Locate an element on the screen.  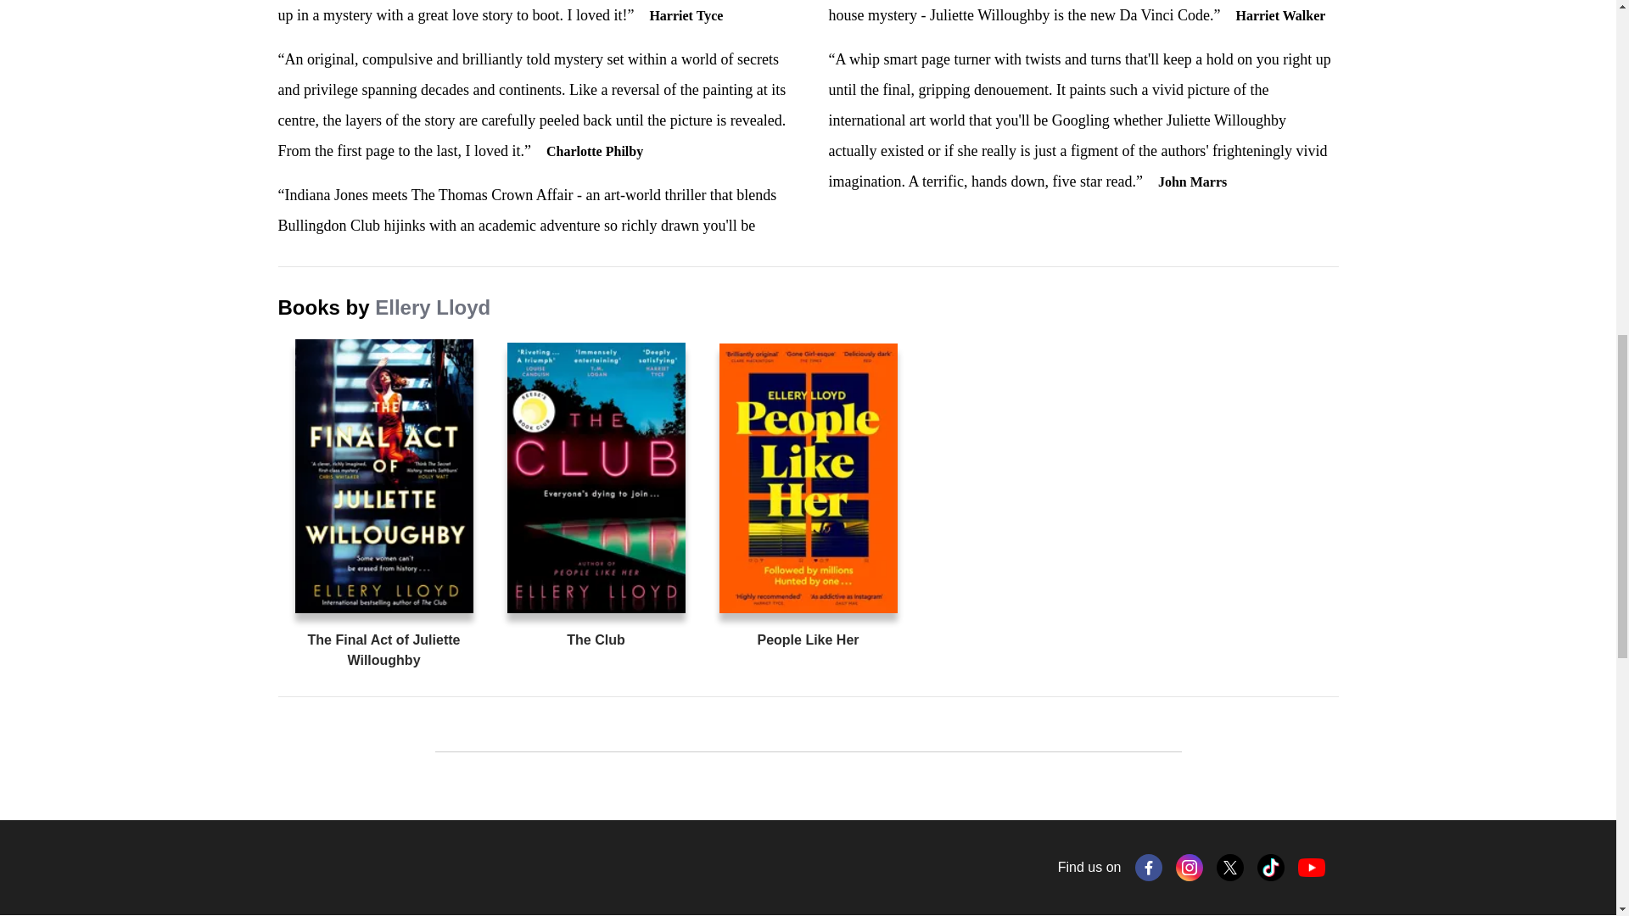
Instagram is located at coordinates (1190, 867).